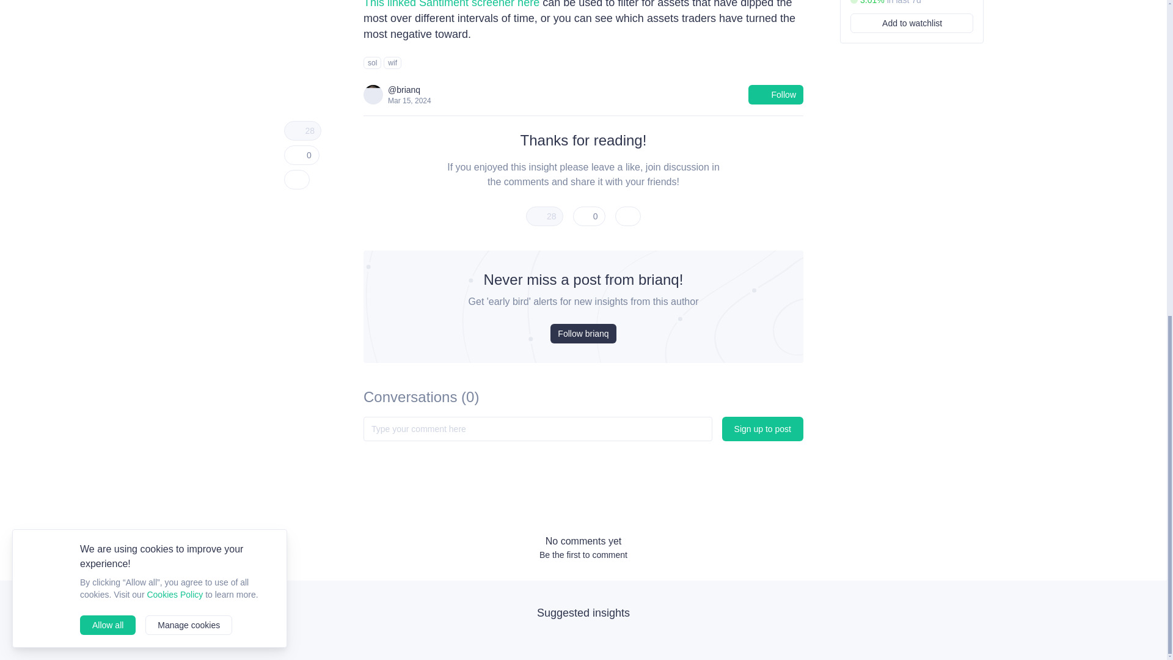 The height and width of the screenshot is (660, 1173). What do you see at coordinates (590, 216) in the screenshot?
I see `0` at bounding box center [590, 216].